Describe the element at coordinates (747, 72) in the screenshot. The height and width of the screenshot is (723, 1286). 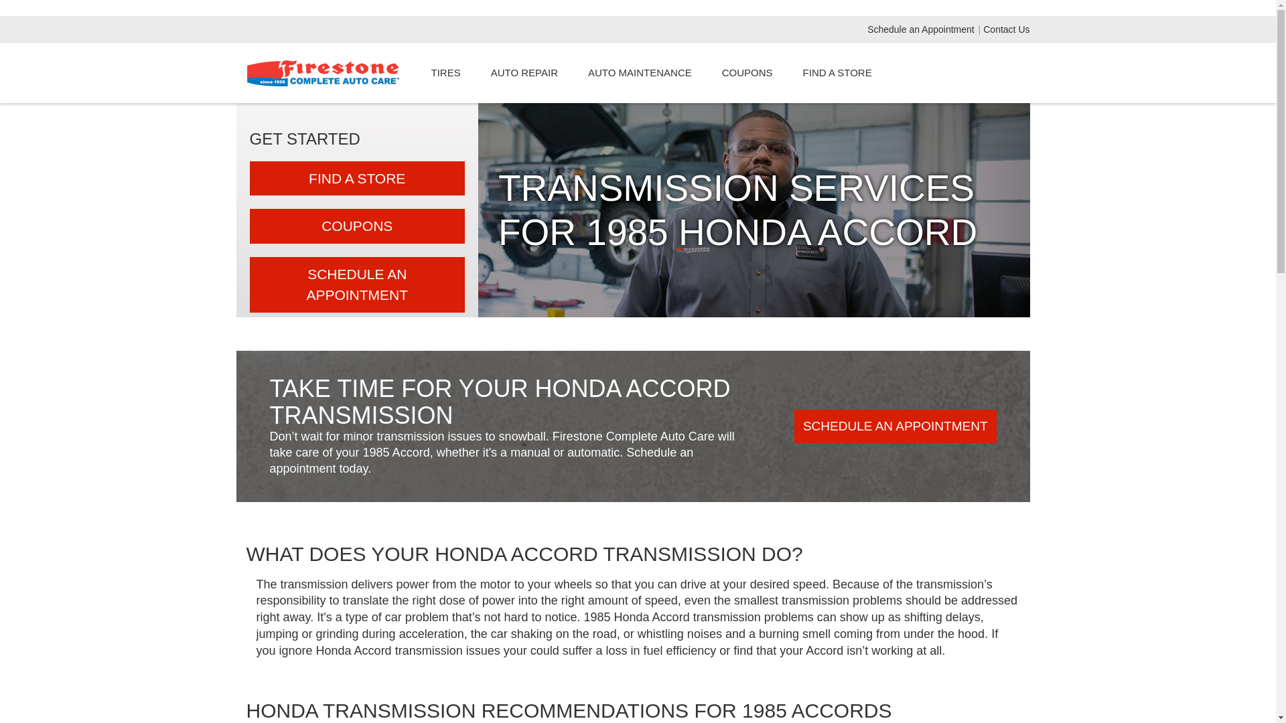
I see `COUPONS` at that location.